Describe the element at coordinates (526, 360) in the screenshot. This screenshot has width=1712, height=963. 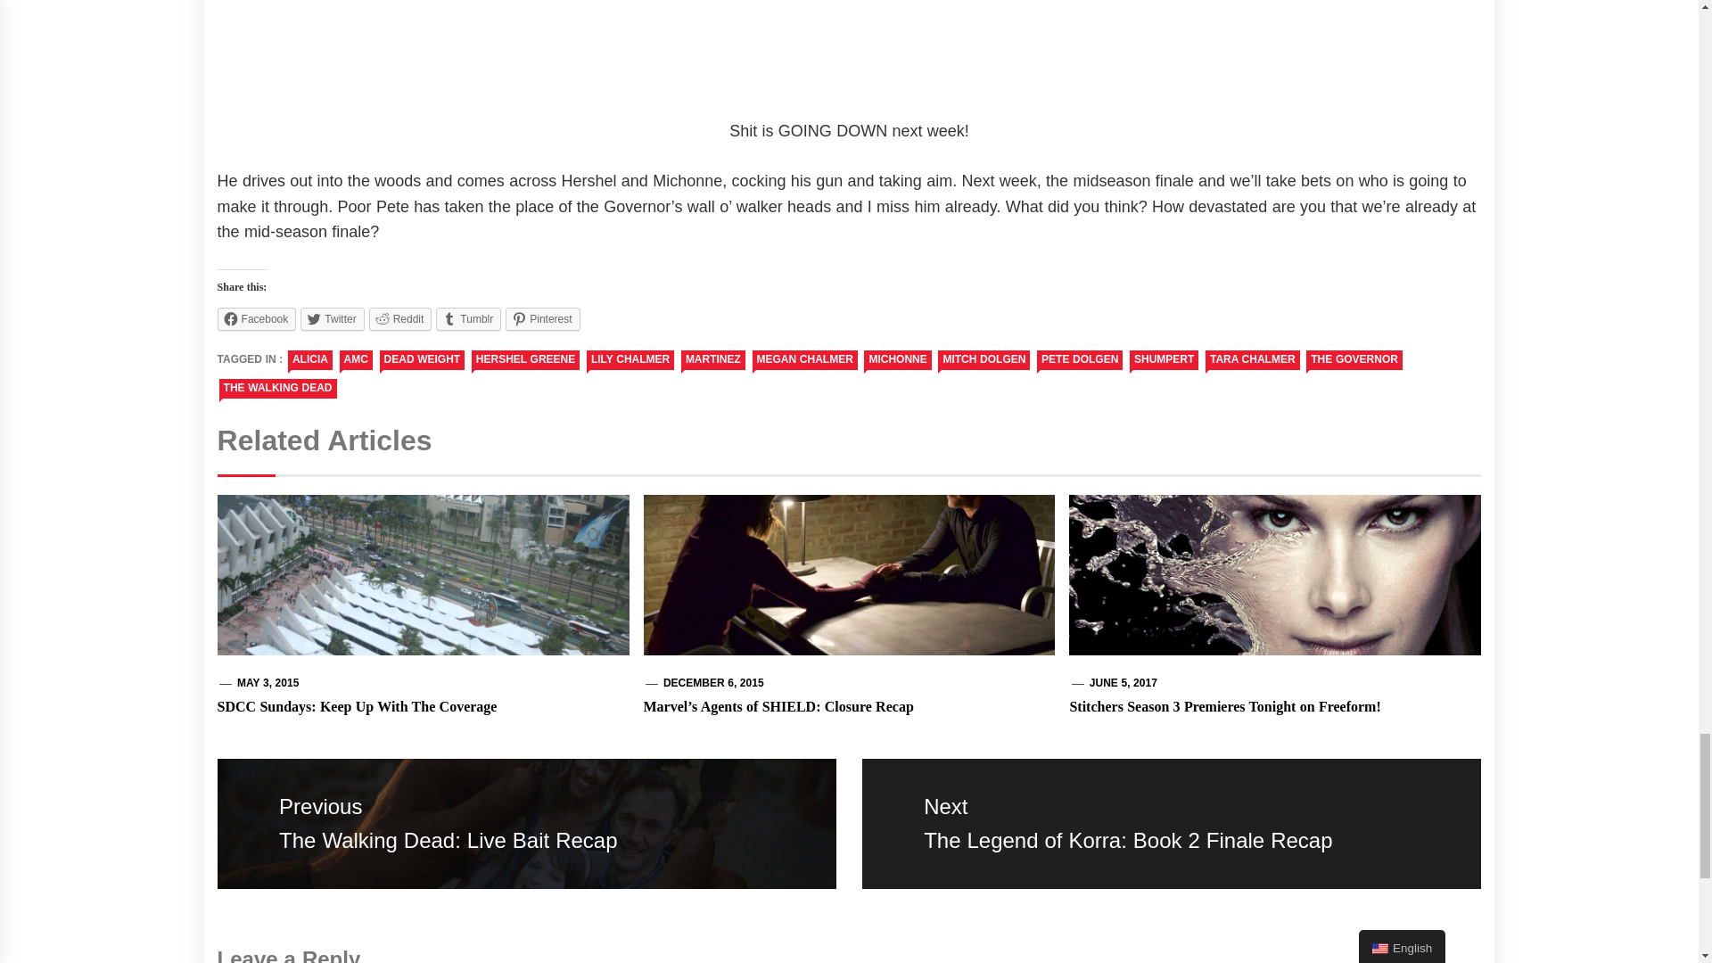
I see `HERSHEL GREENE` at that location.